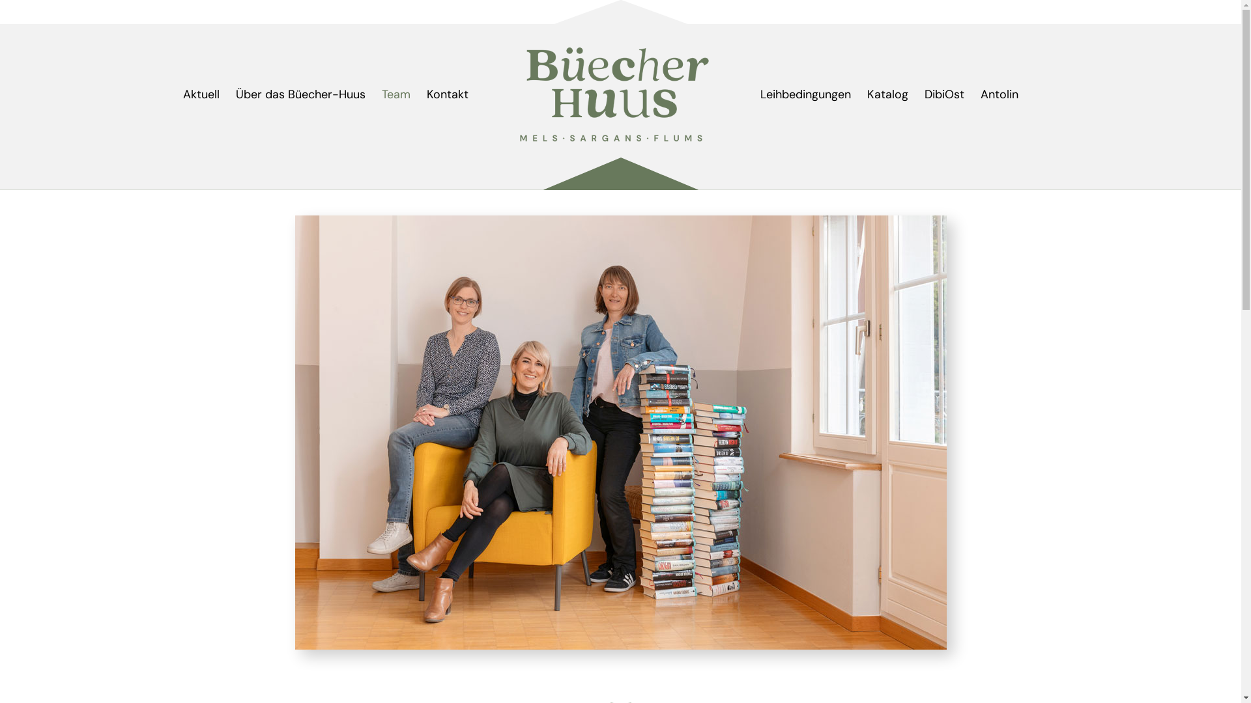 The height and width of the screenshot is (703, 1251). What do you see at coordinates (999, 95) in the screenshot?
I see `Antolin` at bounding box center [999, 95].